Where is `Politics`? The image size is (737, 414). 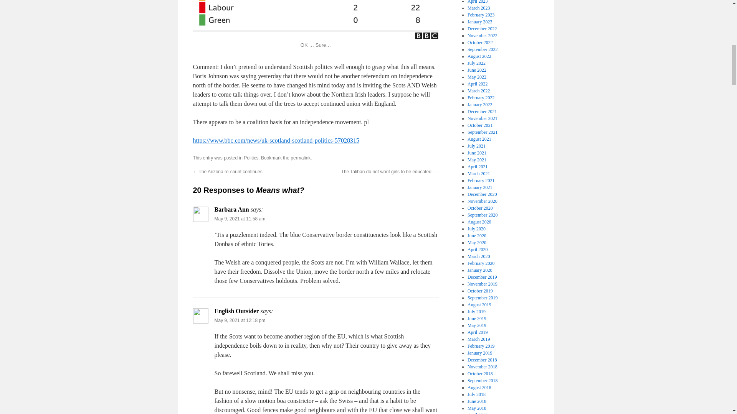
Politics is located at coordinates (251, 158).